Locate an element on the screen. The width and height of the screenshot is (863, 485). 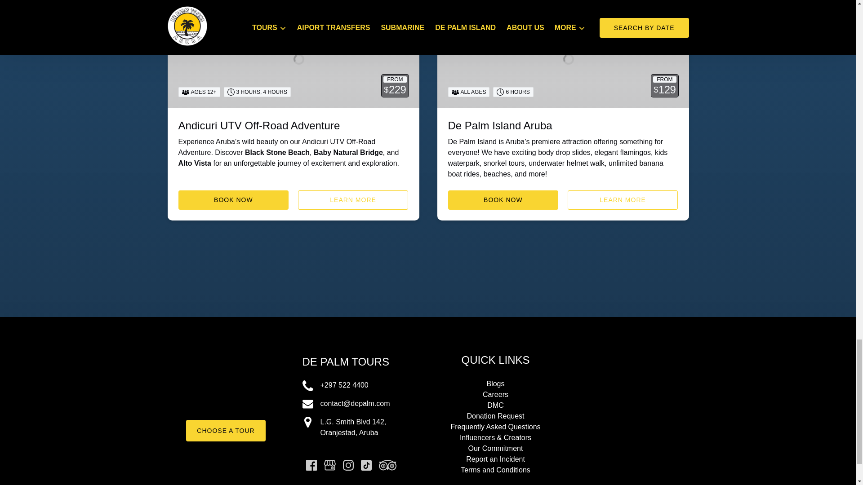
Phone is located at coordinates (307, 385).